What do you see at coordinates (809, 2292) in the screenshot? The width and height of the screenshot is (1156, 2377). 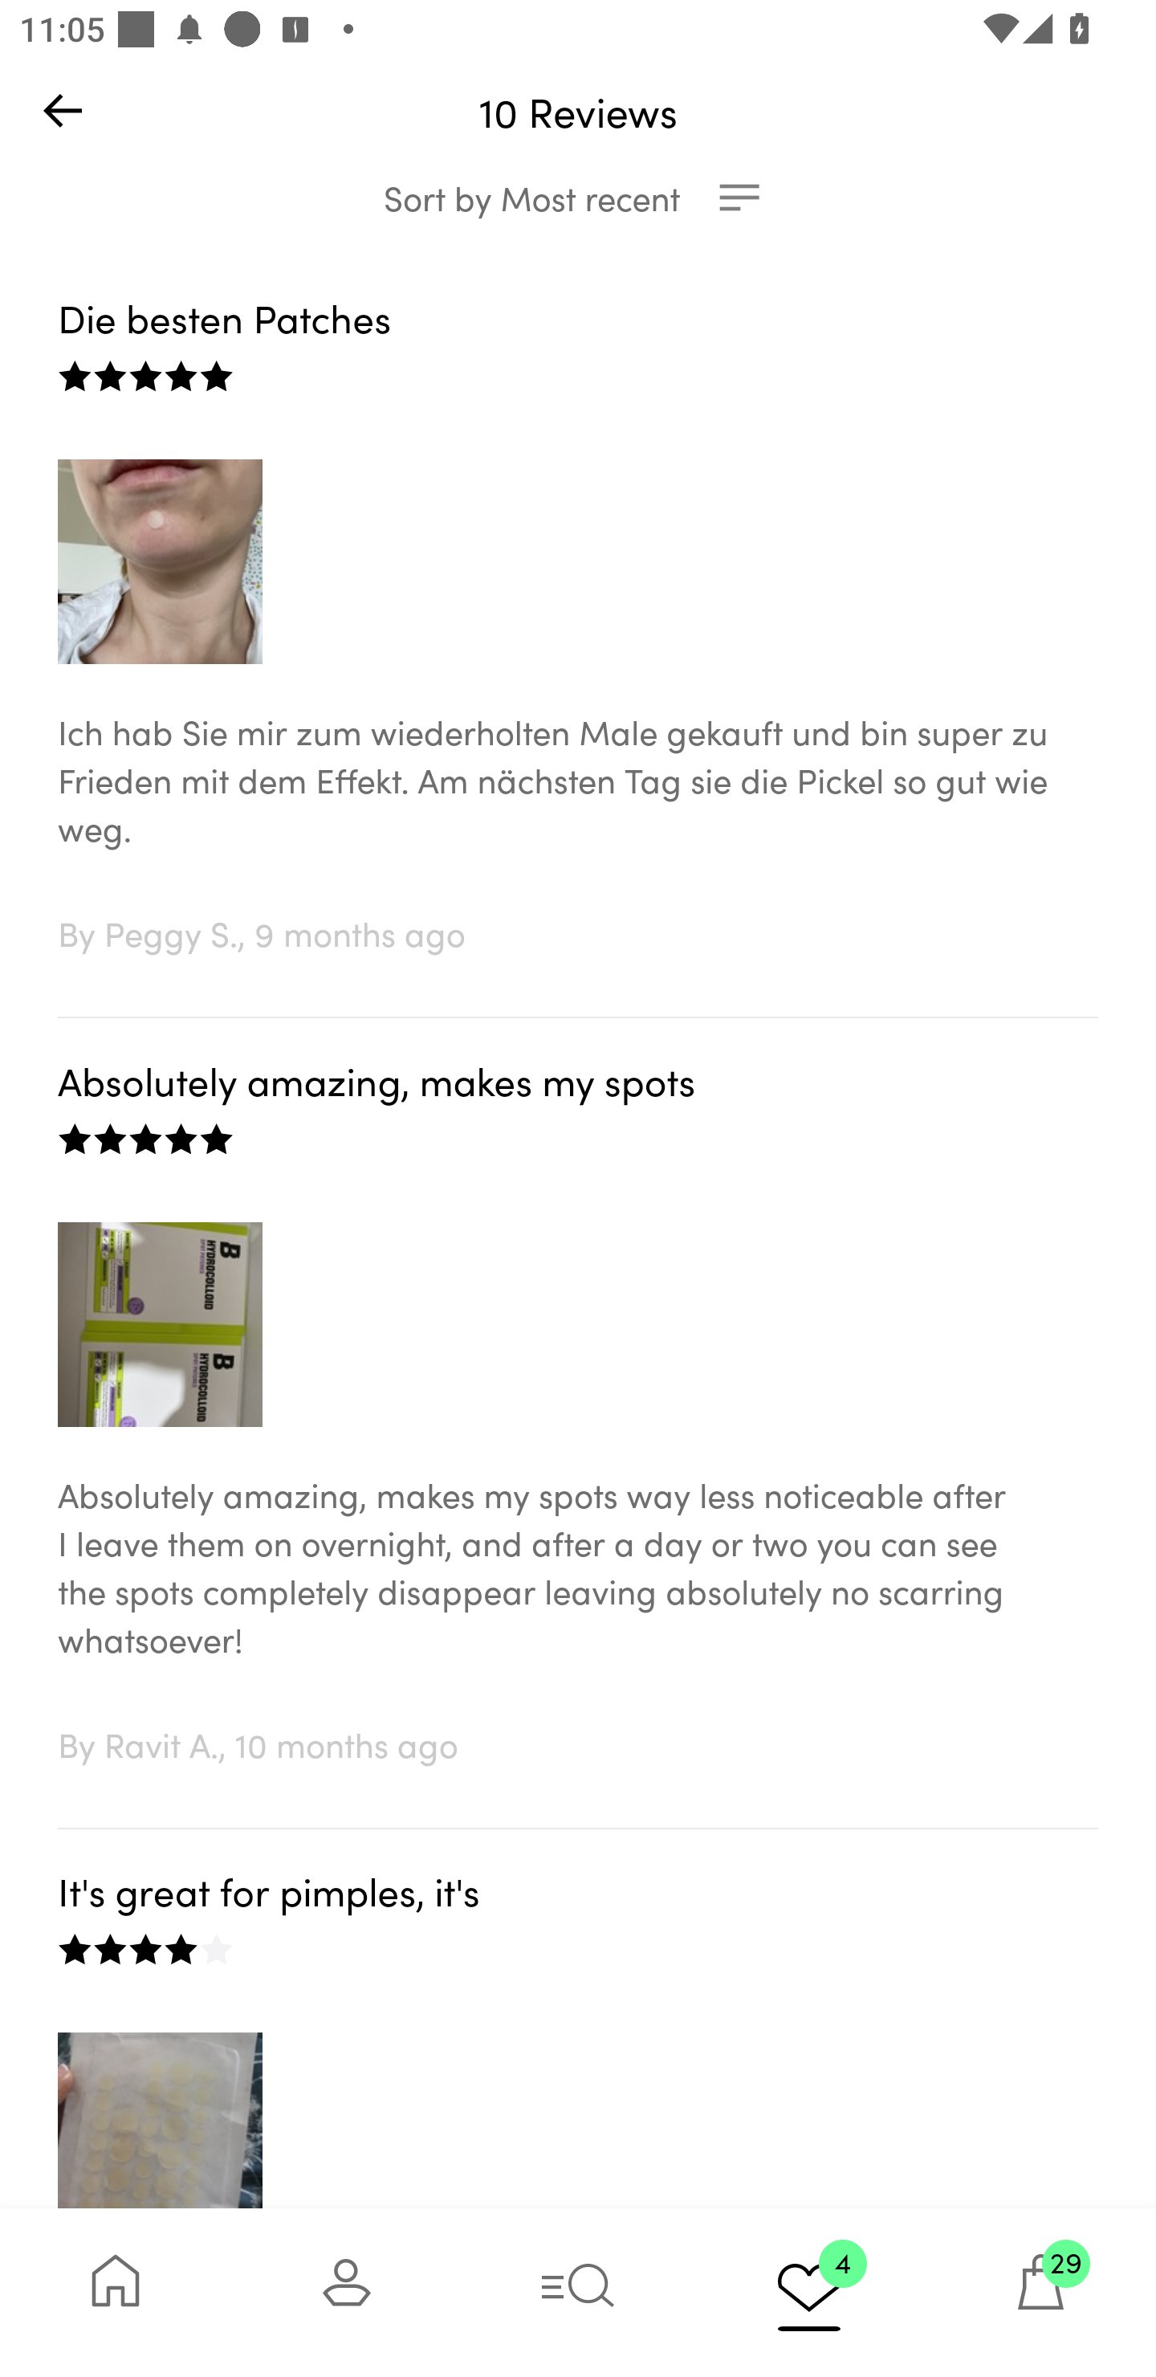 I see `4` at bounding box center [809, 2292].